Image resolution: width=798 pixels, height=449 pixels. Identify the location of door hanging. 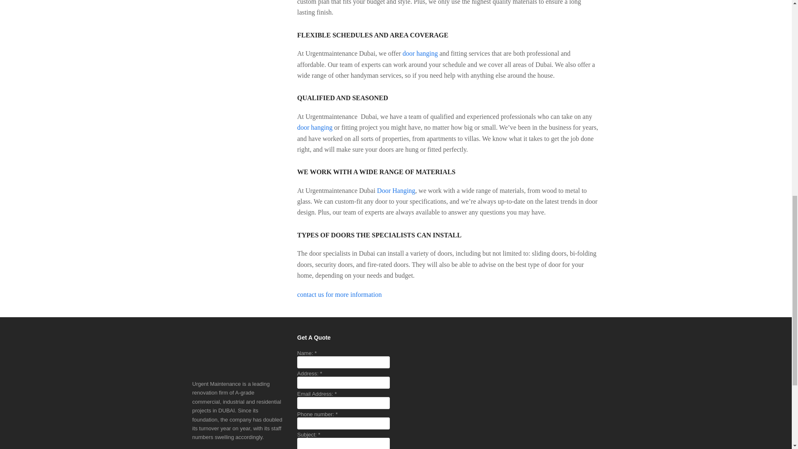
(315, 127).